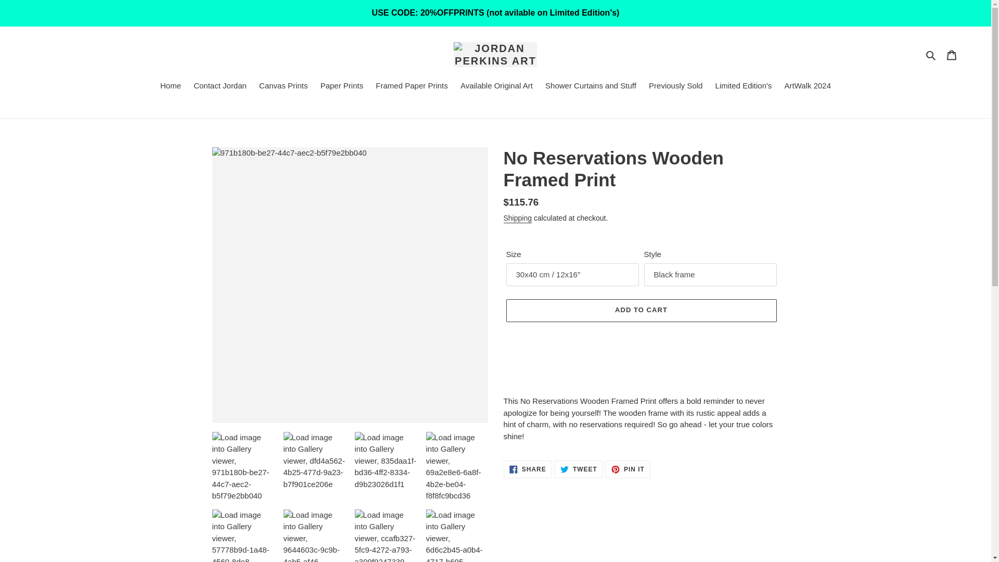 This screenshot has width=999, height=562. I want to click on Search, so click(931, 54).